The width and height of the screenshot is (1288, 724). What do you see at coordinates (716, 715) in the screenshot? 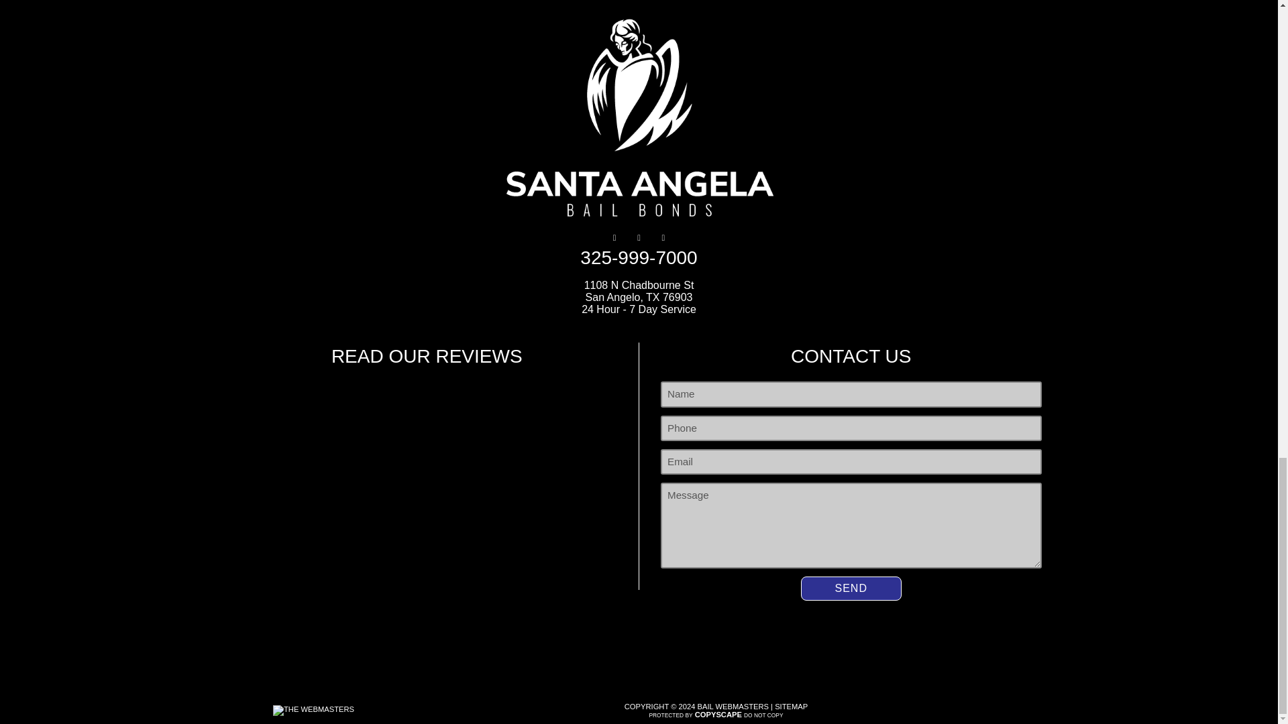
I see `PROTECTED BY COPYSCAPE DO NOT COPY` at bounding box center [716, 715].